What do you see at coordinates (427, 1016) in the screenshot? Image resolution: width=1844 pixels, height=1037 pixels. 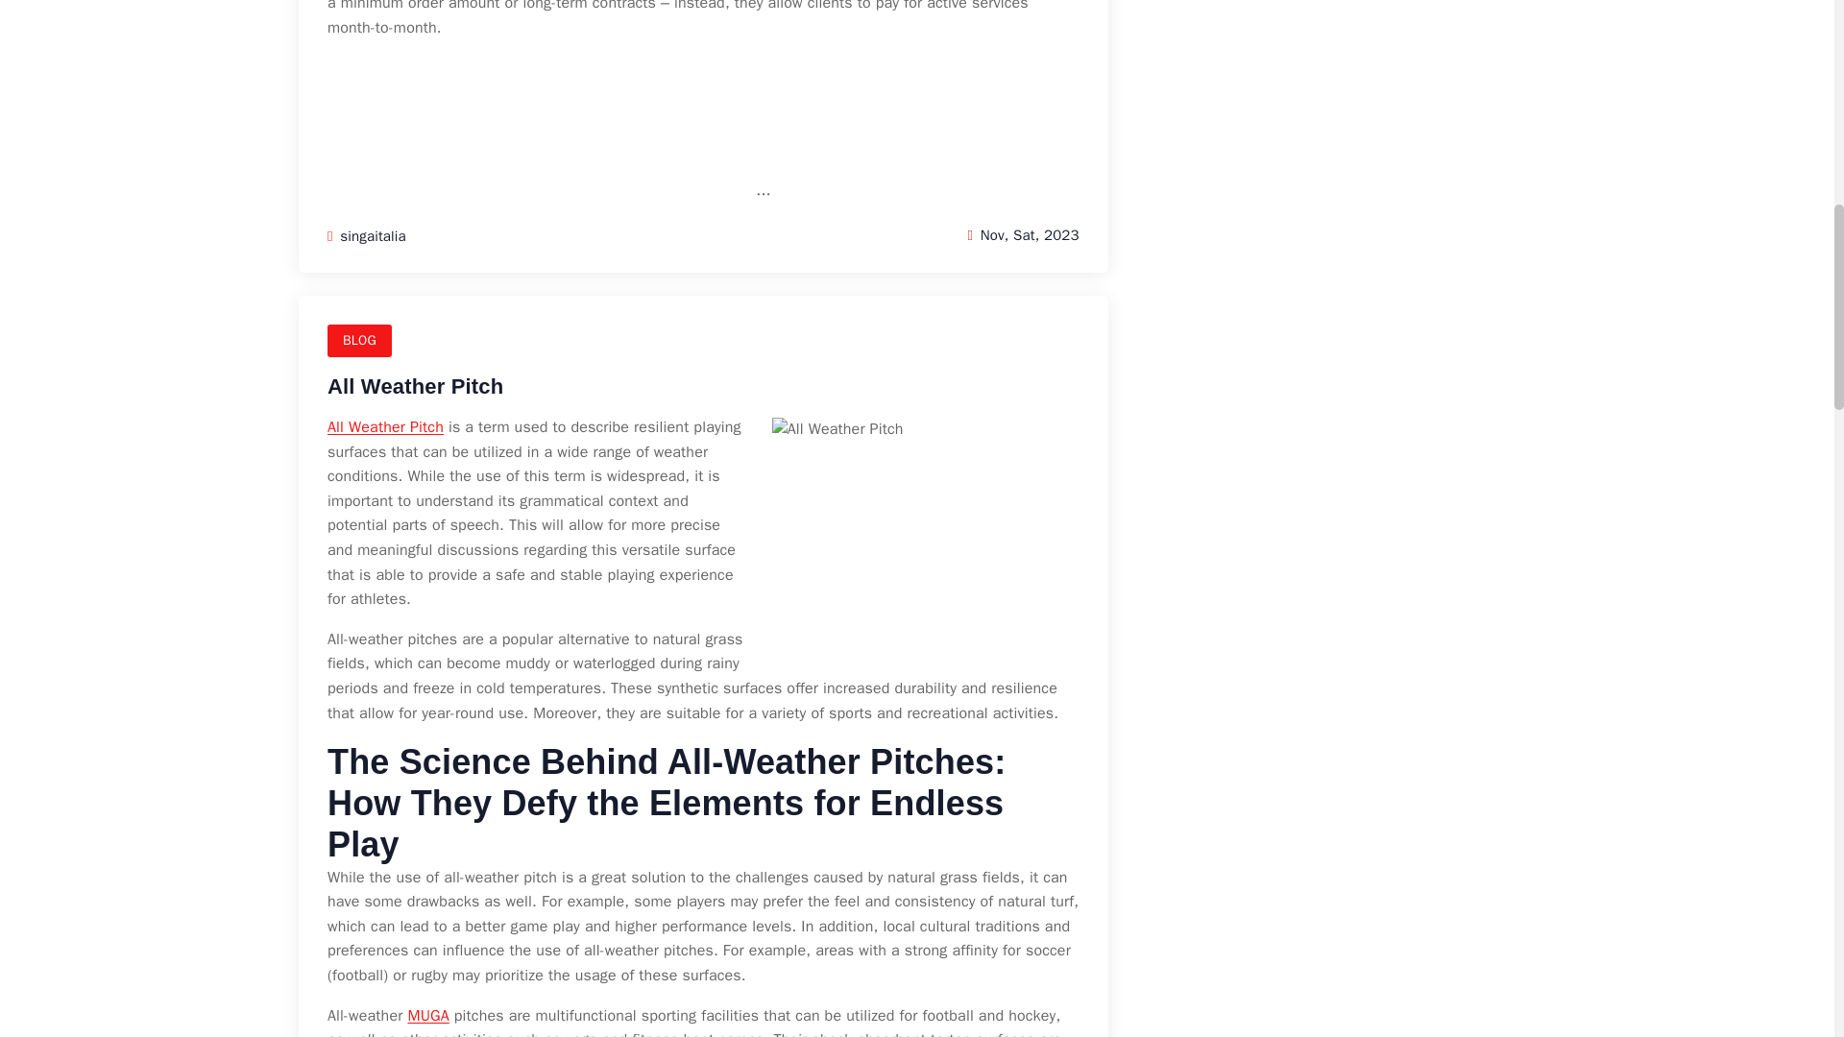 I see `MUGA` at bounding box center [427, 1016].